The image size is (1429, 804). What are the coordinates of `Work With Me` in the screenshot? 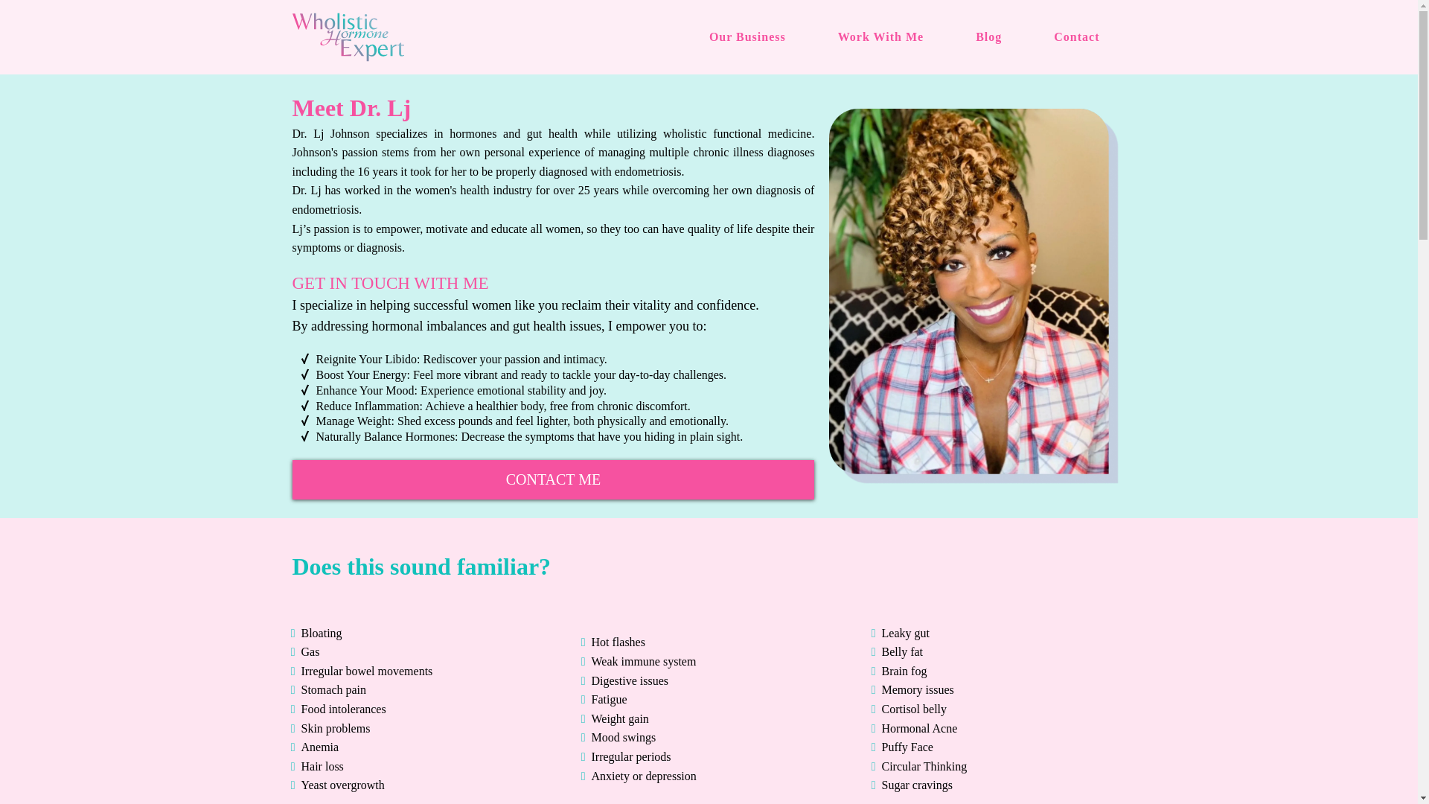 It's located at (880, 37).